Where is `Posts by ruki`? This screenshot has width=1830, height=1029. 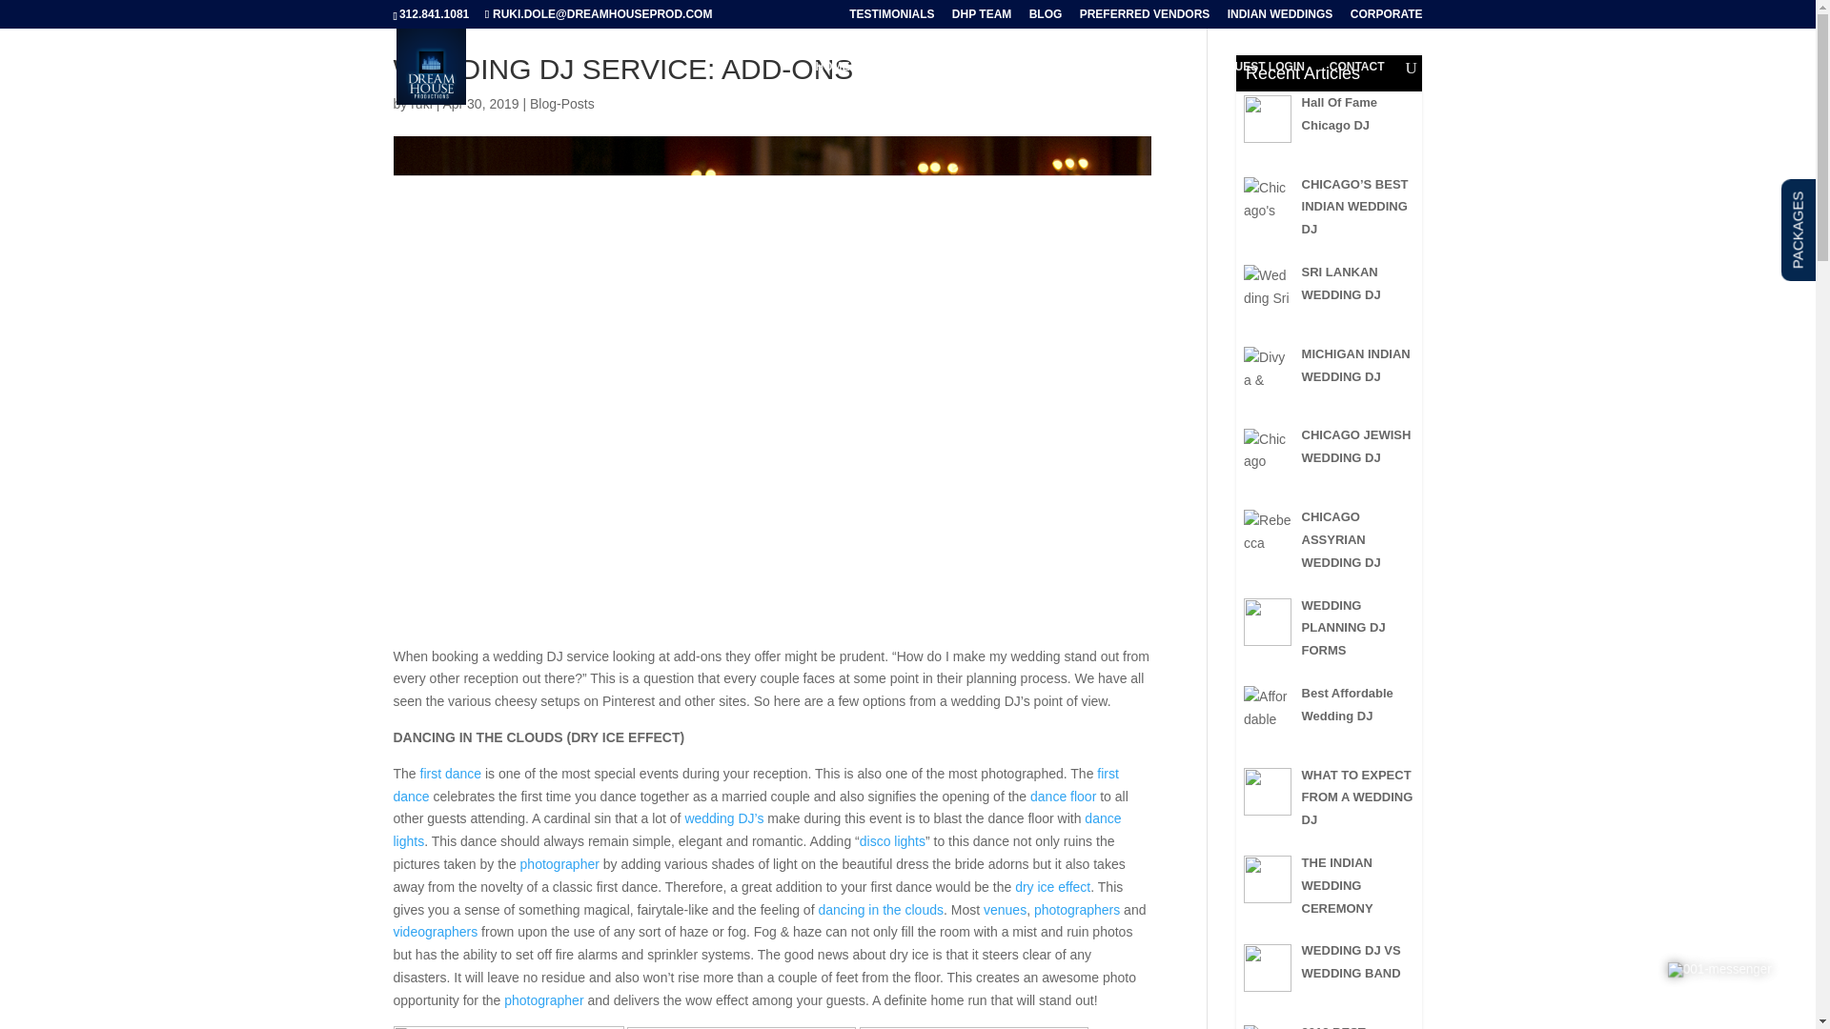
Posts by ruki is located at coordinates (421, 103).